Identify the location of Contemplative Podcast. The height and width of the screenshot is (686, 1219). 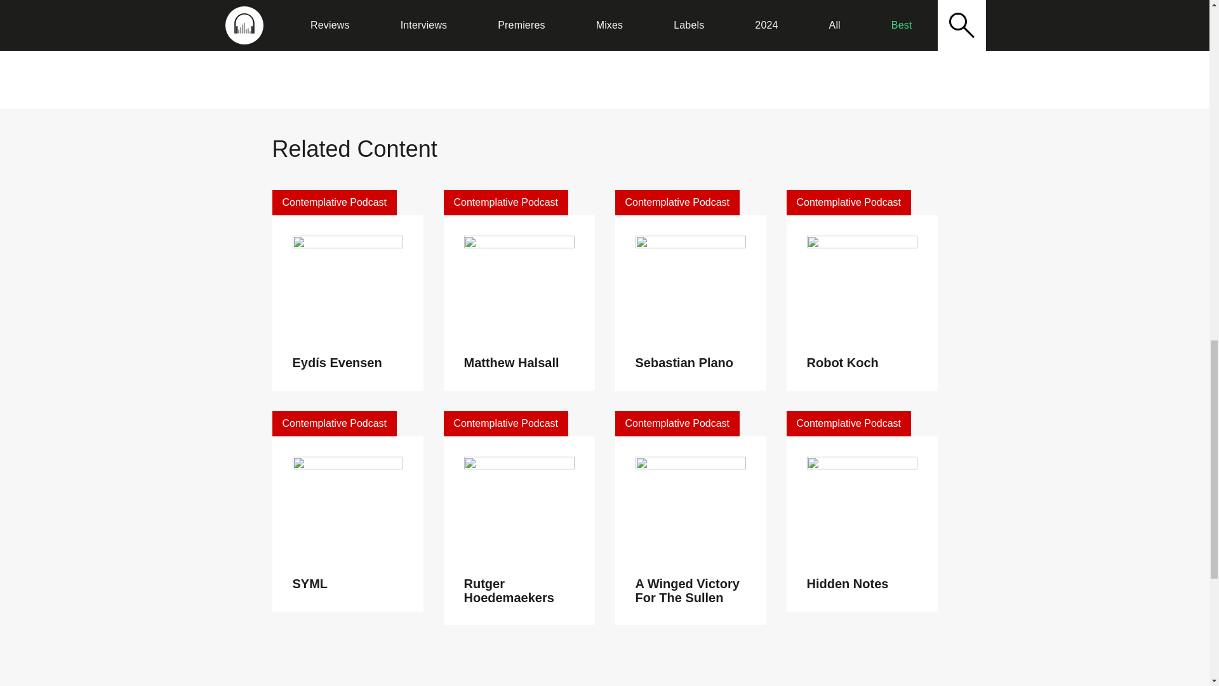
(505, 203).